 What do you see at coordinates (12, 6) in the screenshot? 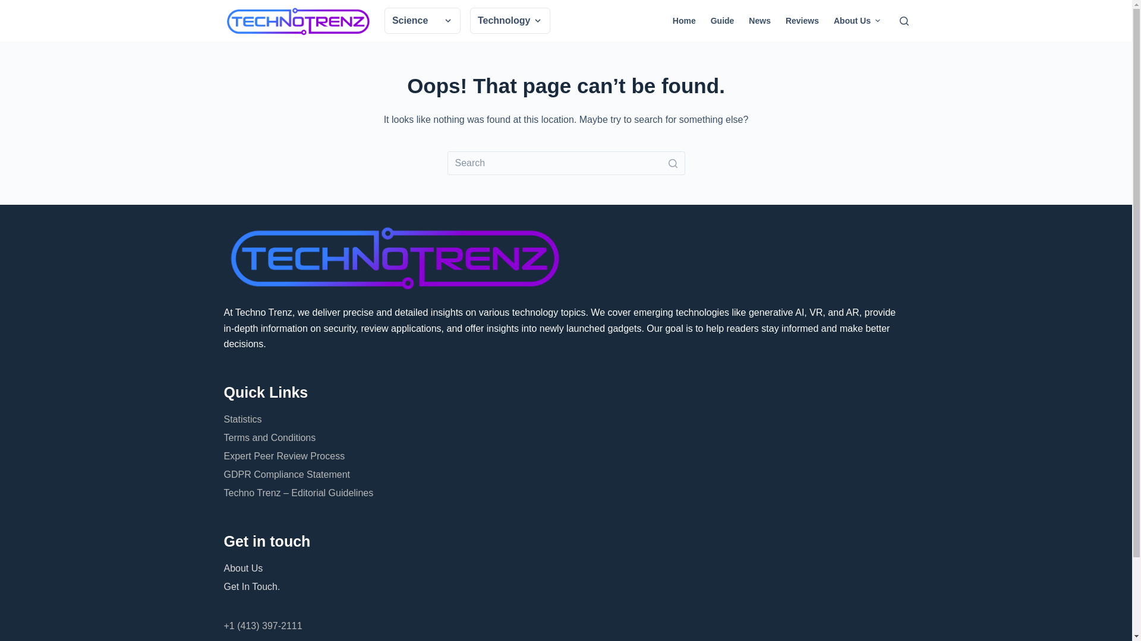
I see `Skip to content` at bounding box center [12, 6].